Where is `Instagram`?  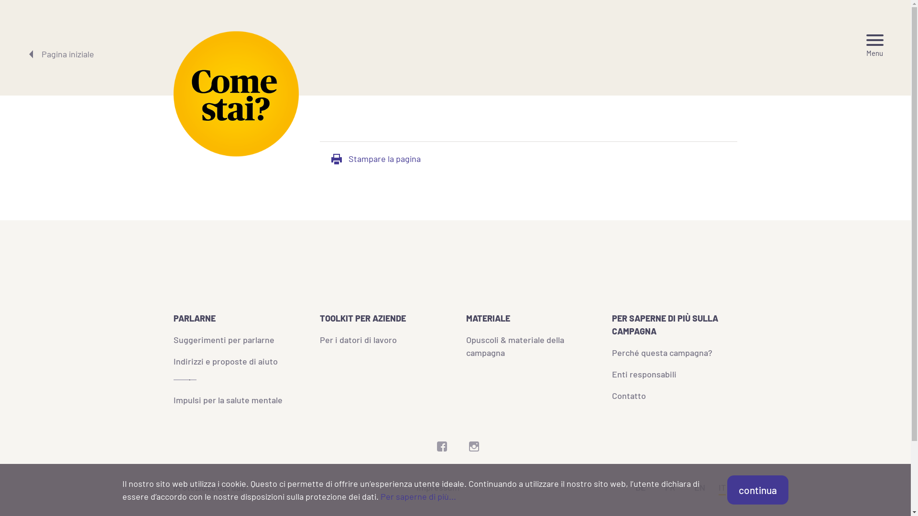
Instagram is located at coordinates (474, 448).